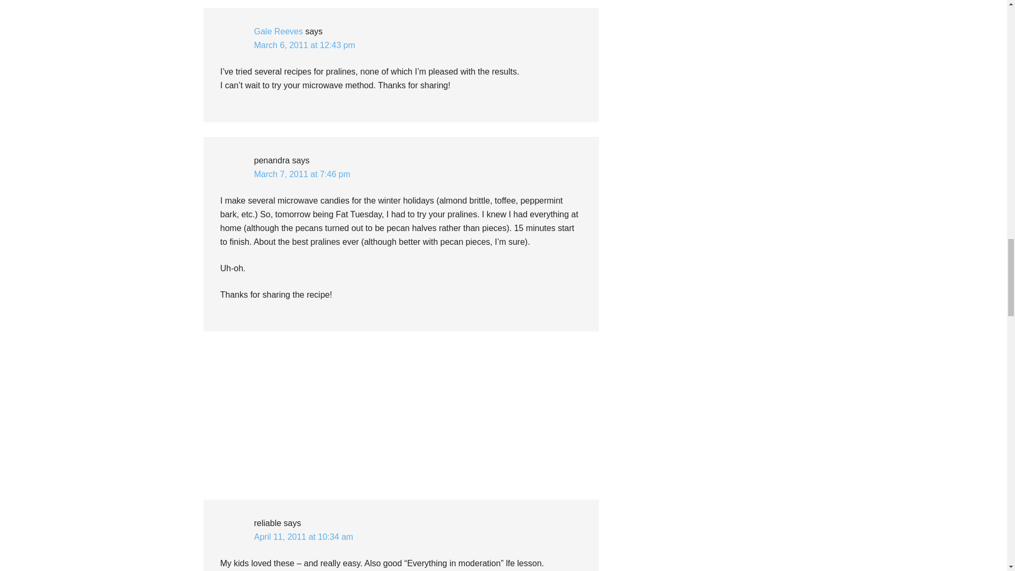 This screenshot has width=1015, height=571. What do you see at coordinates (302, 174) in the screenshot?
I see `March 7, 2011 at 7:46 pm` at bounding box center [302, 174].